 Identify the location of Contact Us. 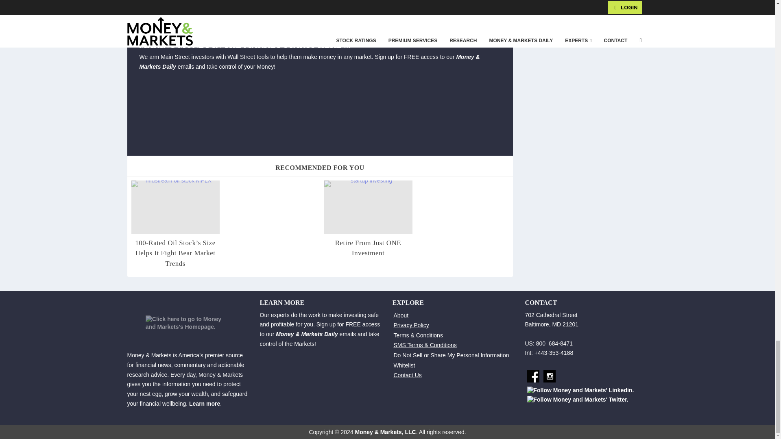
(408, 375).